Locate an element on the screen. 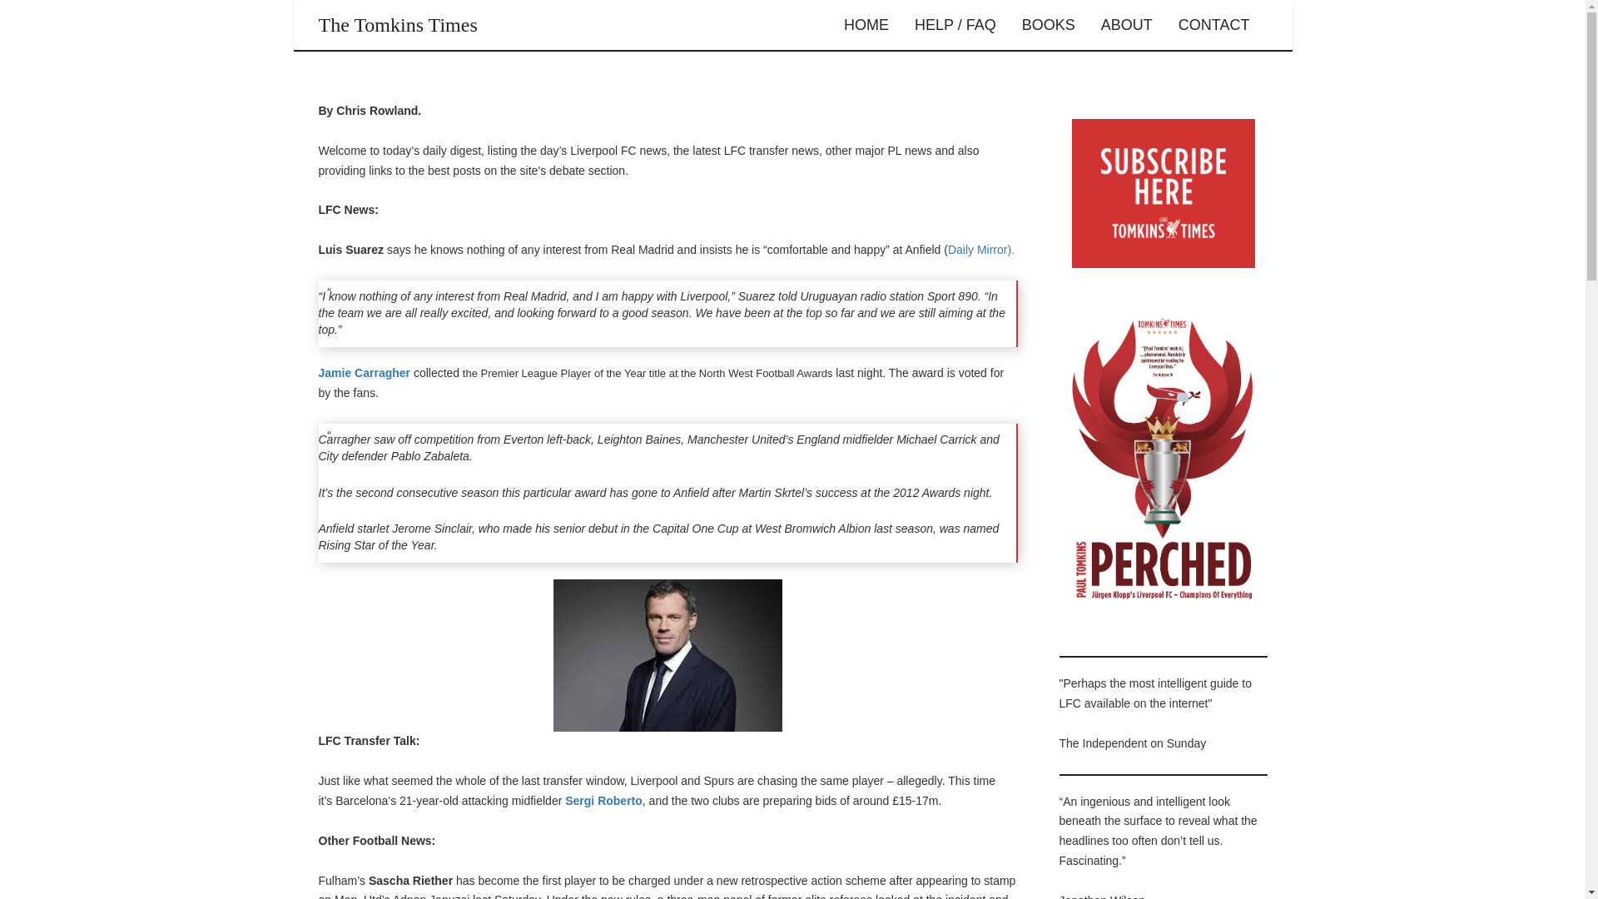  Sergi Roberto is located at coordinates (603, 800).